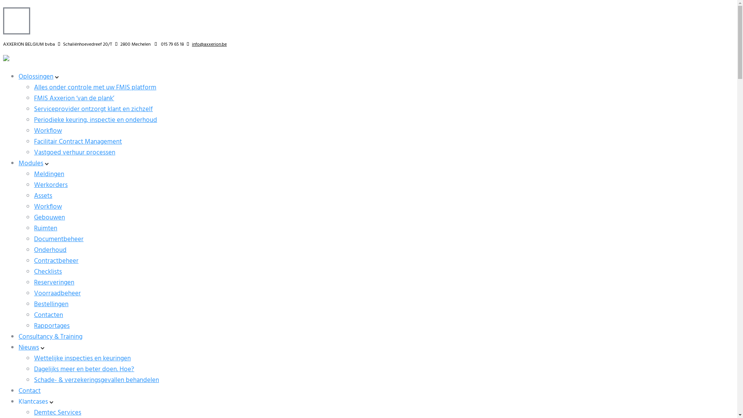 Image resolution: width=743 pixels, height=418 pixels. What do you see at coordinates (51, 304) in the screenshot?
I see `Bestellingen` at bounding box center [51, 304].